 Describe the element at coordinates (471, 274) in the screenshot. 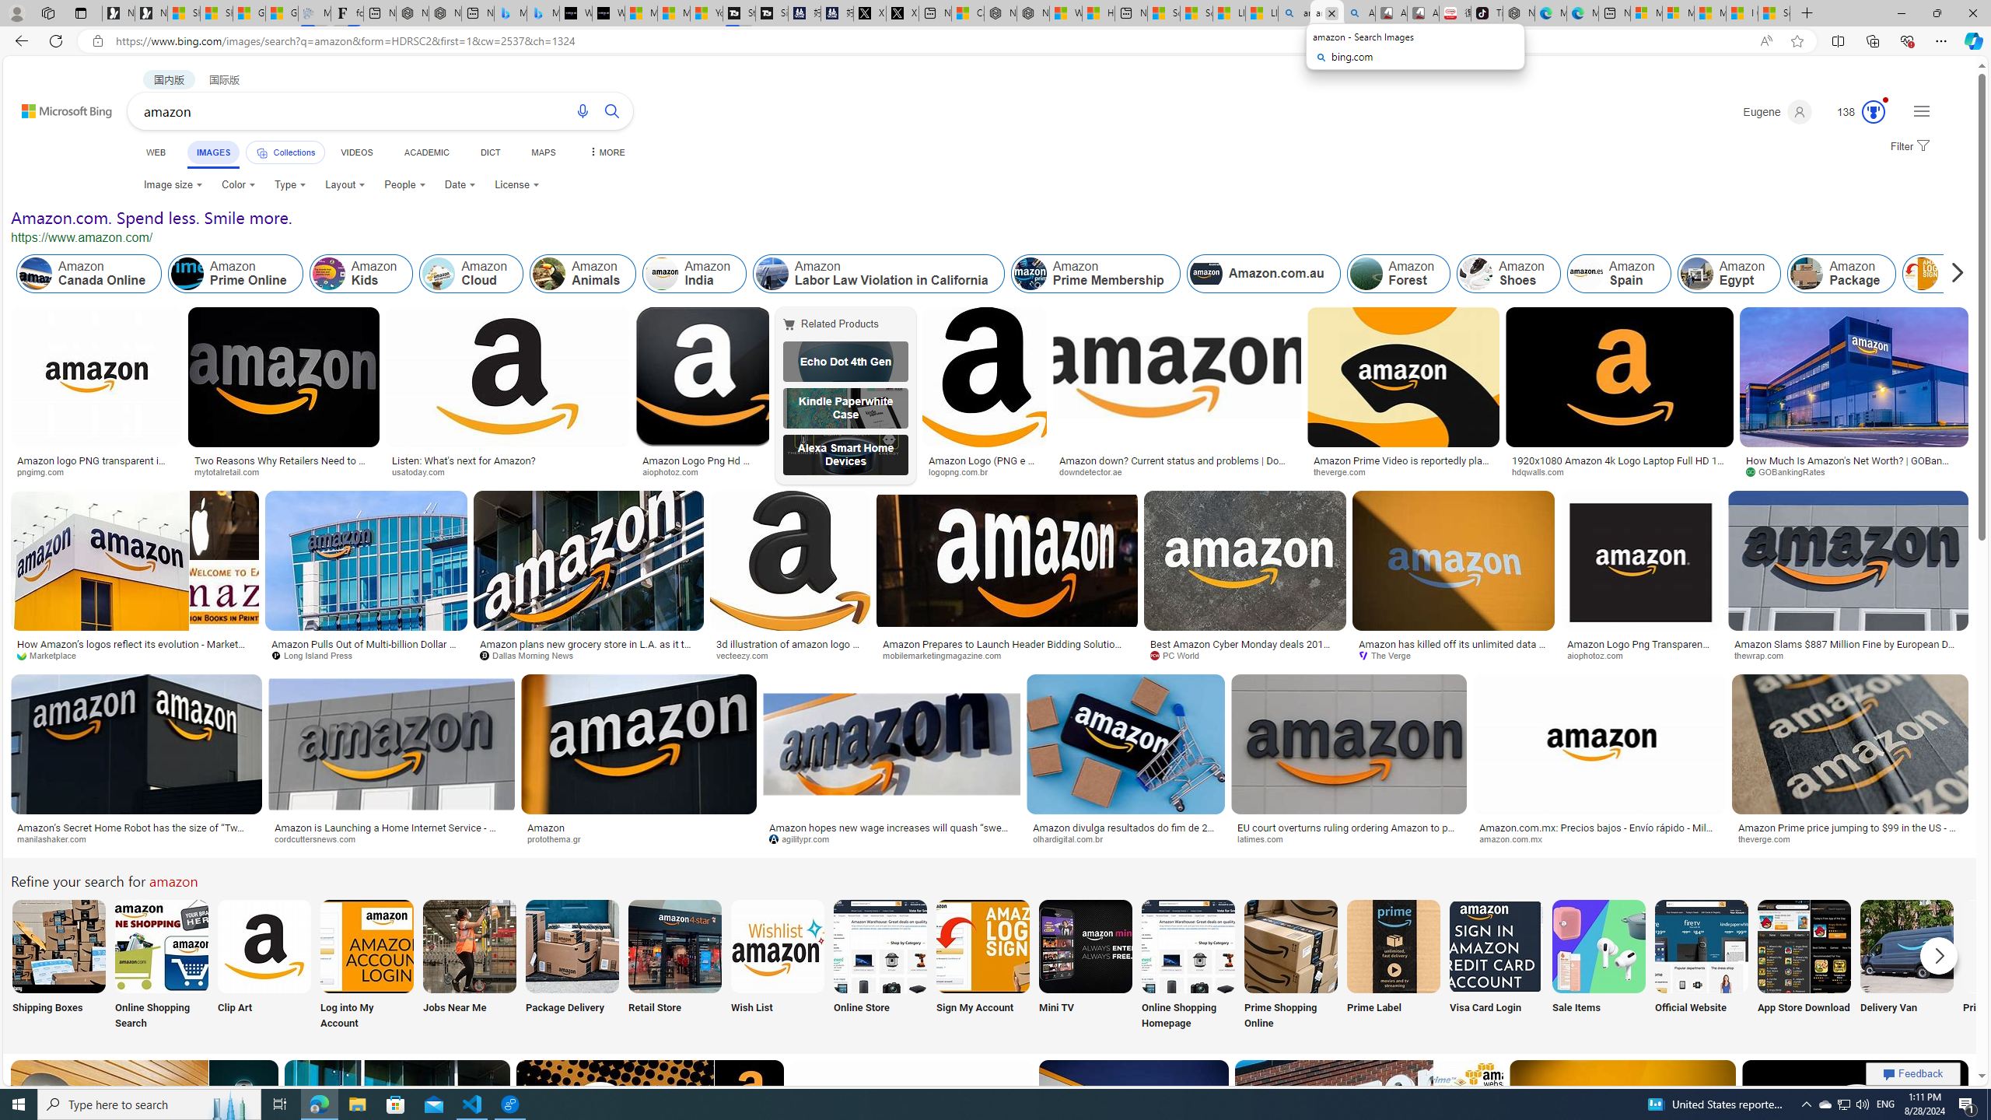

I see `Amazon Cloud` at that location.